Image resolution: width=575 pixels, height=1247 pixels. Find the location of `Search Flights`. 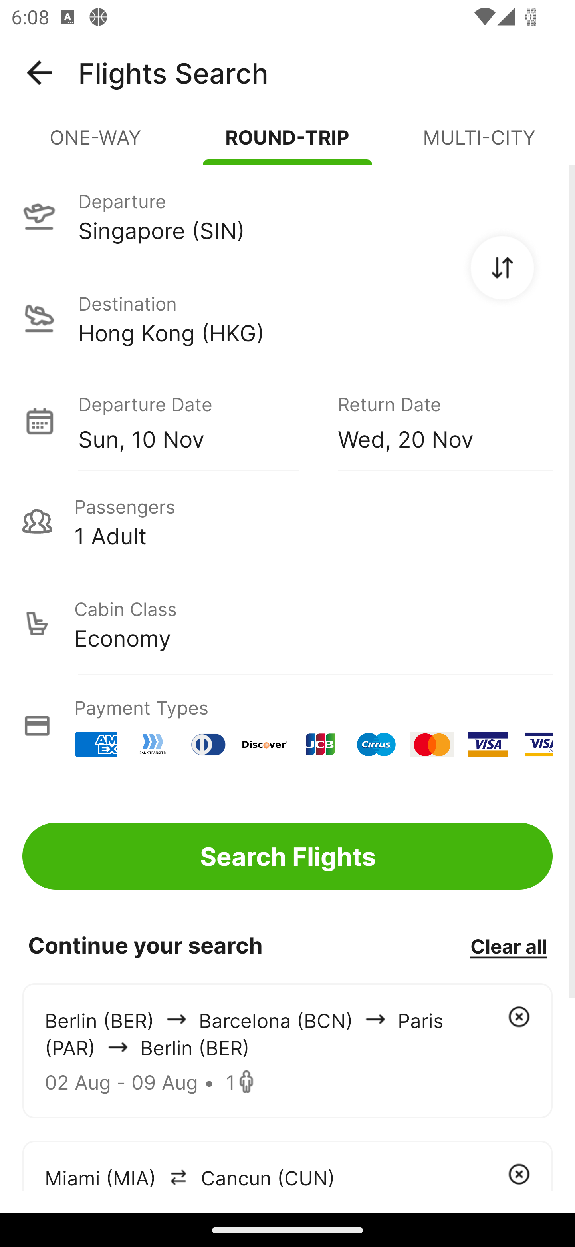

Search Flights is located at coordinates (287, 856).